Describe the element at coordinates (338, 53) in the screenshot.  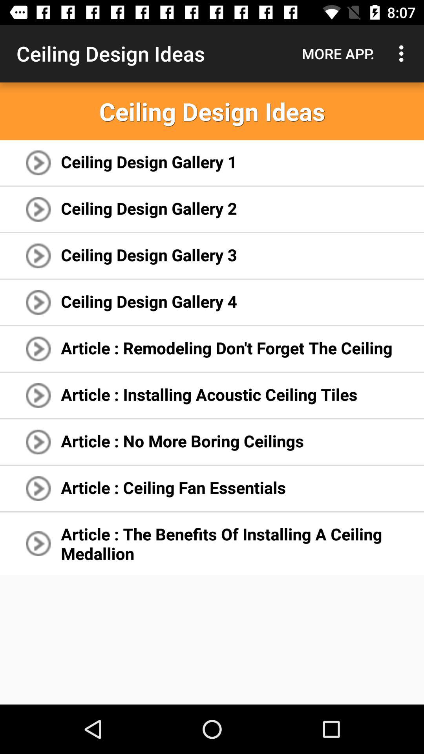
I see `choose icon next to ceiling design ideas` at that location.